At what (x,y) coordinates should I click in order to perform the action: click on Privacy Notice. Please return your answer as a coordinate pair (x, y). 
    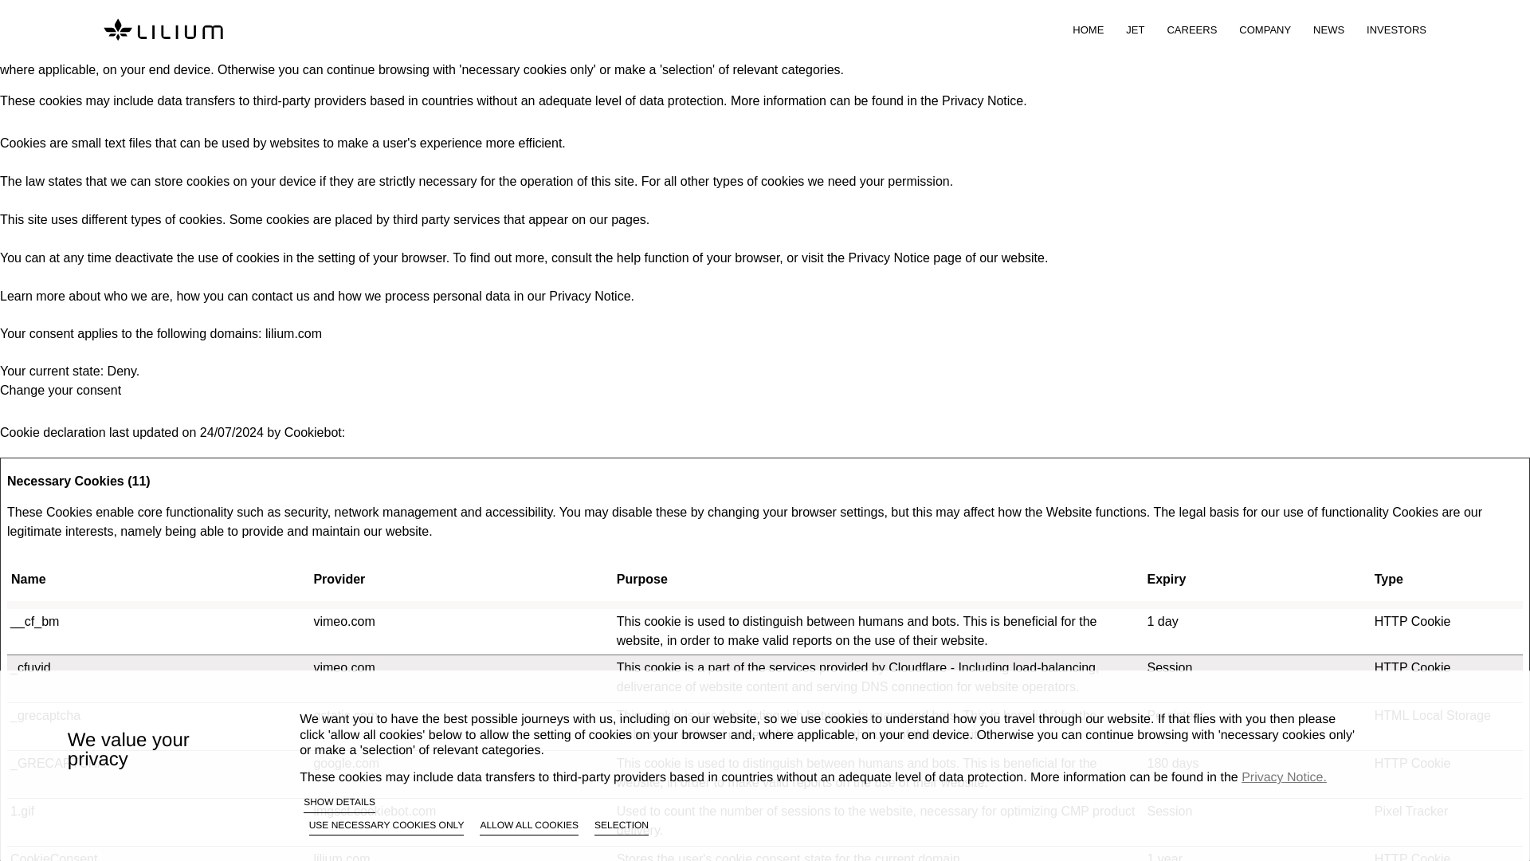
    Looking at the image, I should click on (590, 296).